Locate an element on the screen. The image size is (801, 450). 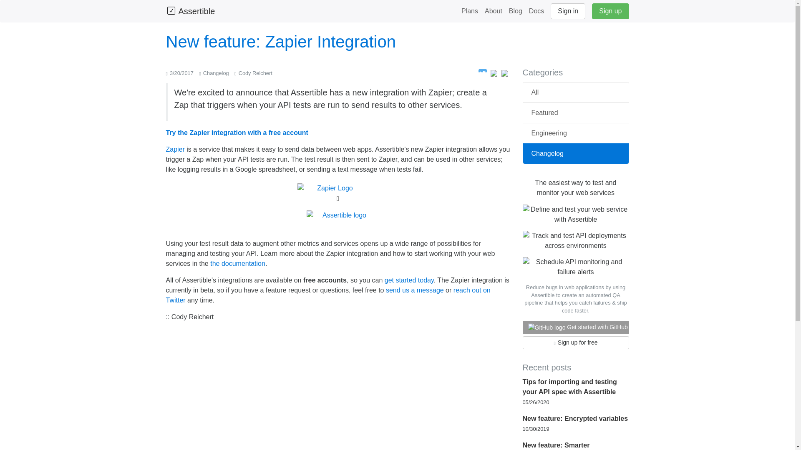
Engineering is located at coordinates (576, 133).